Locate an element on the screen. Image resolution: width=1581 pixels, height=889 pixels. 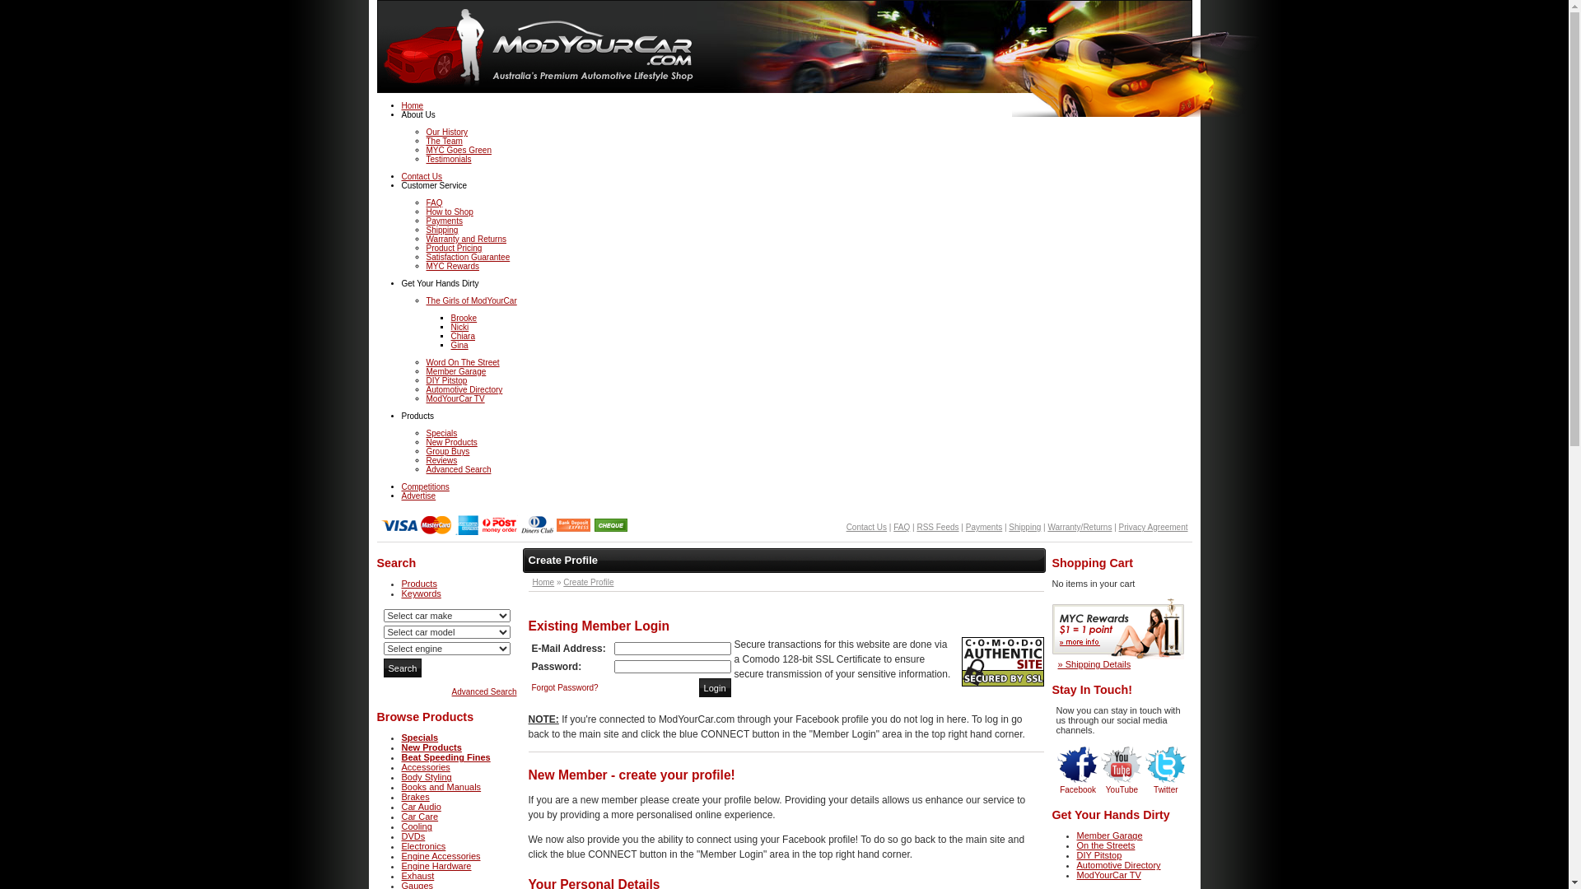
Chiara is located at coordinates (463, 336).